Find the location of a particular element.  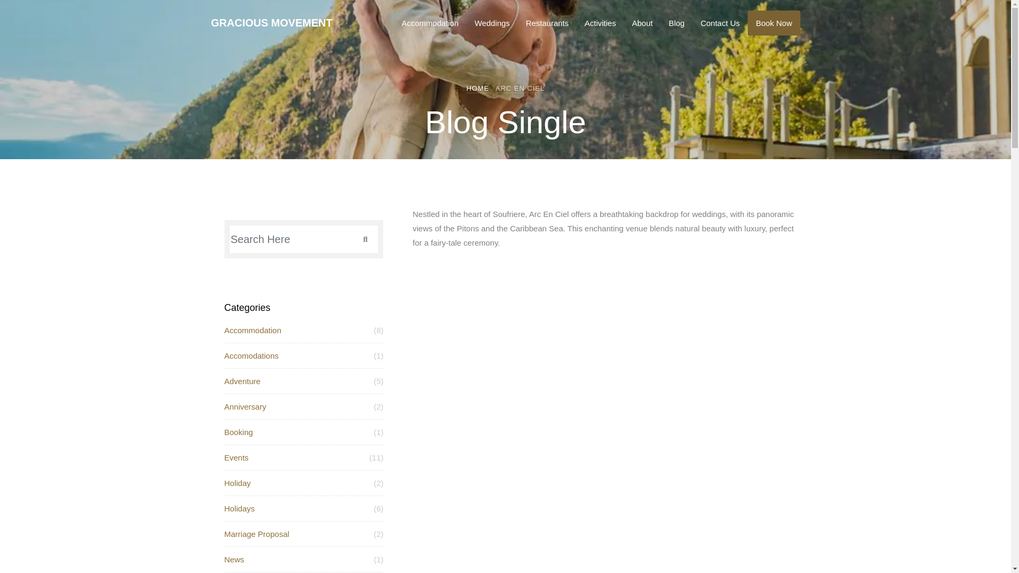

Contact Us is located at coordinates (720, 23).